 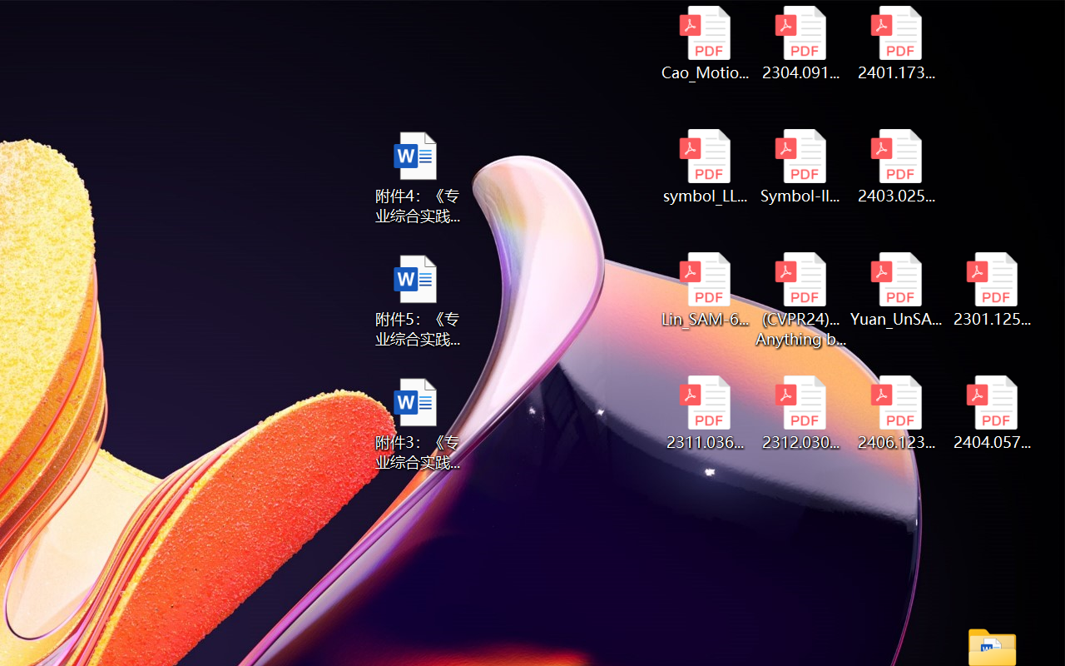 What do you see at coordinates (992, 290) in the screenshot?
I see `2301.12597v3.pdf` at bounding box center [992, 290].